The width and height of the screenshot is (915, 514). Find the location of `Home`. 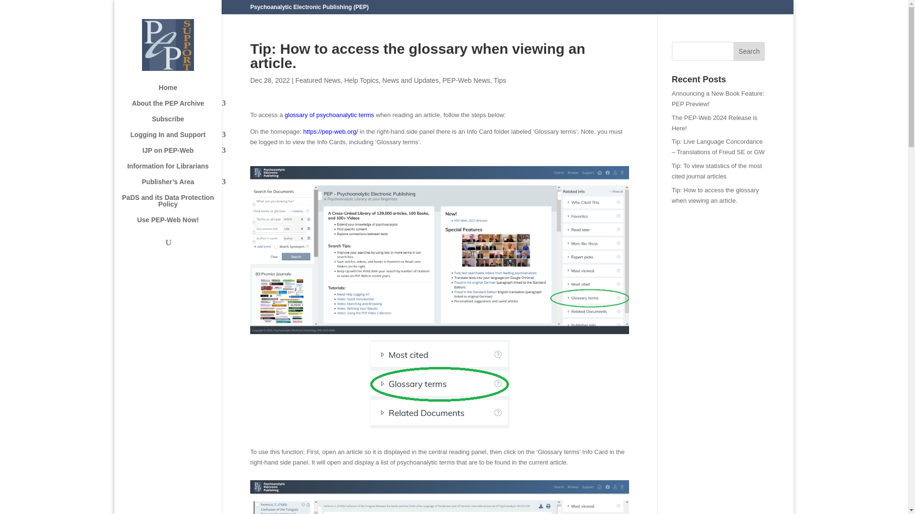

Home is located at coordinates (177, 92).